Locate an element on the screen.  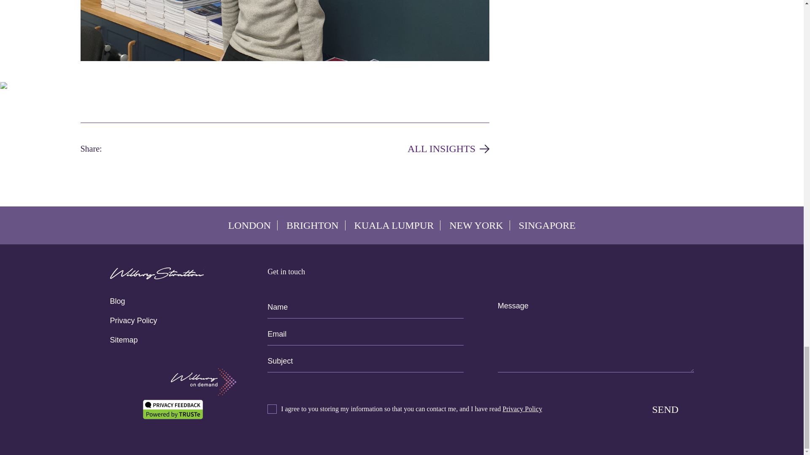
Sitemap is located at coordinates (123, 340).